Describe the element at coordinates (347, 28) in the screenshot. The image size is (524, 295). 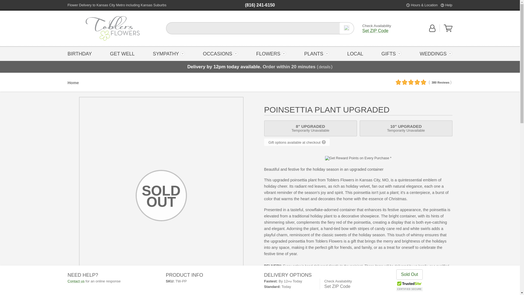
I see `The Blossom Shop Logo` at that location.